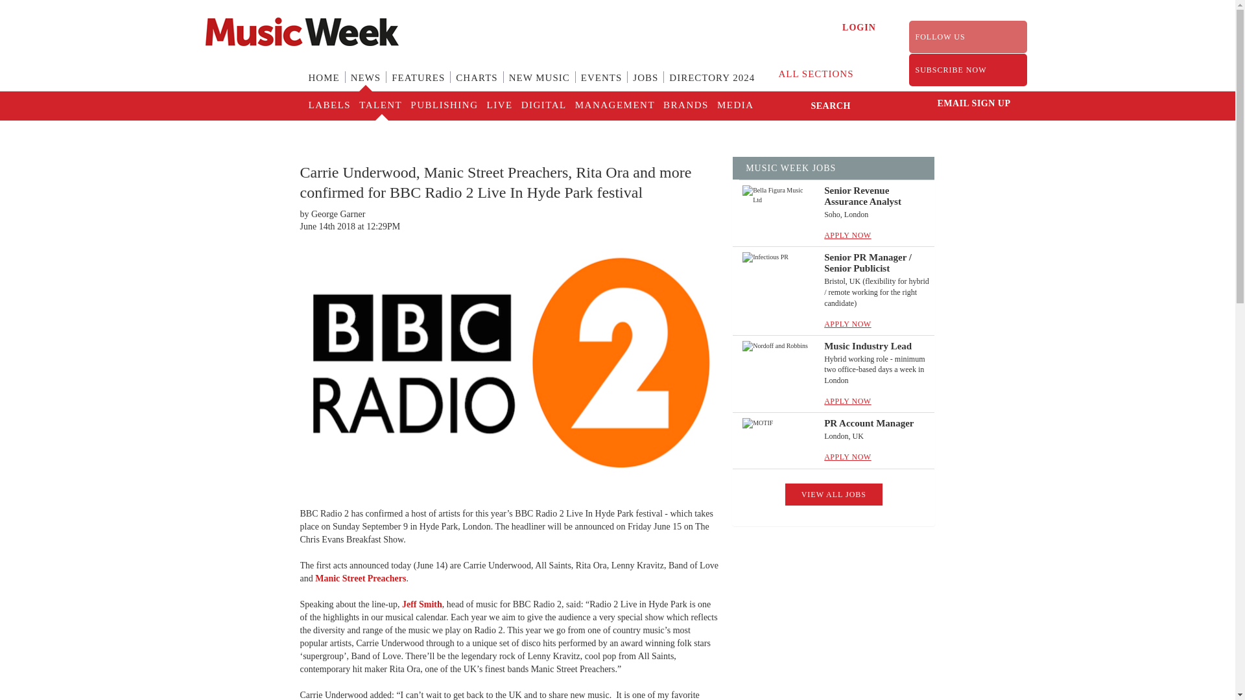 This screenshot has width=1245, height=700. I want to click on TALENT, so click(379, 106).